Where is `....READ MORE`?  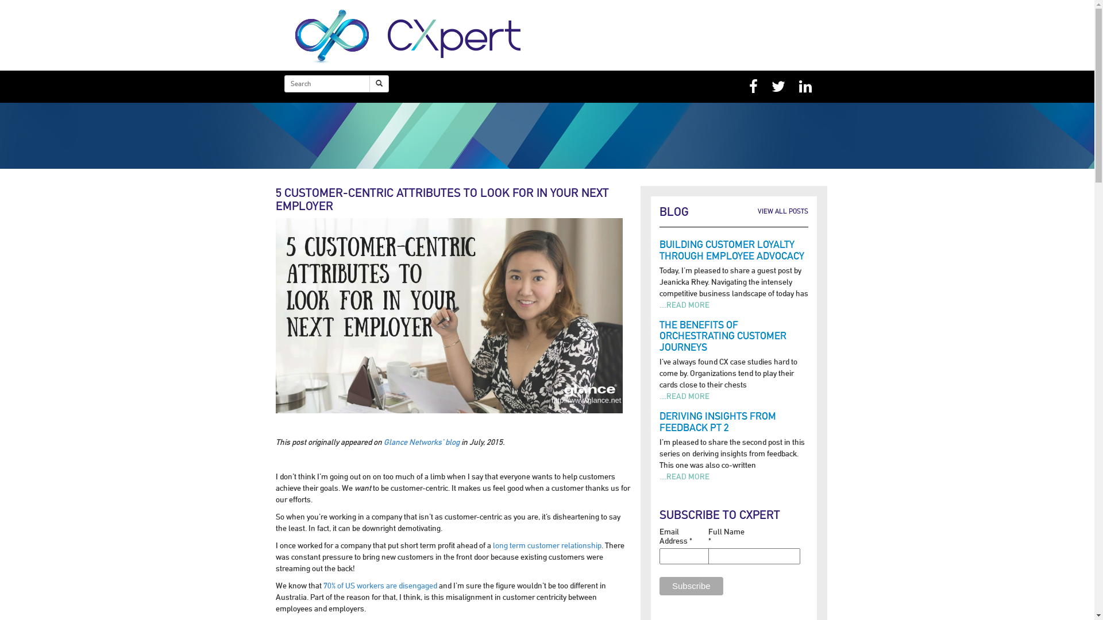
....READ MORE is located at coordinates (685, 476).